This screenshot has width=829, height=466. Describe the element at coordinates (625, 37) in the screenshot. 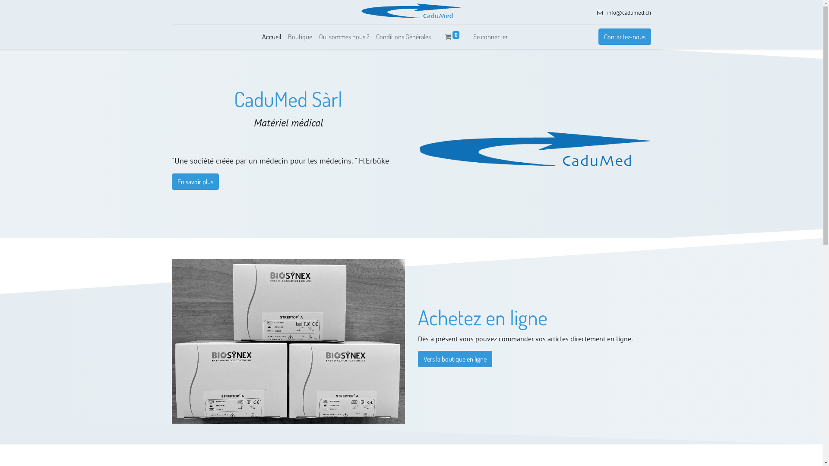

I see `Contactez-nous` at that location.